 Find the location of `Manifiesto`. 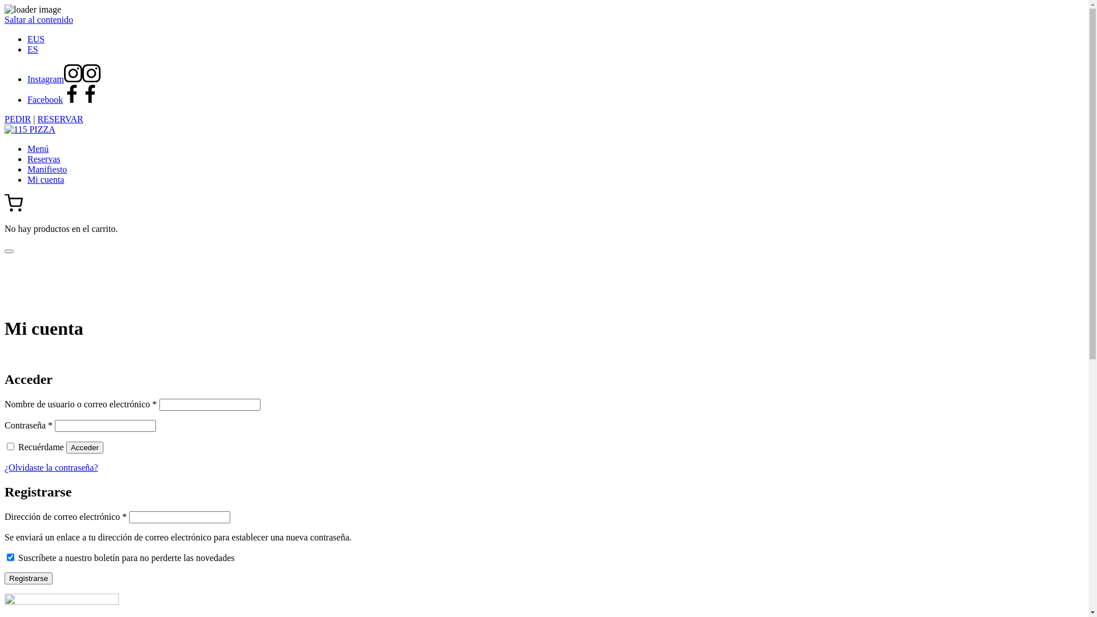

Manifiesto is located at coordinates (47, 169).